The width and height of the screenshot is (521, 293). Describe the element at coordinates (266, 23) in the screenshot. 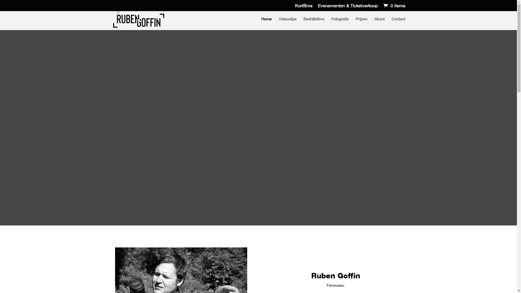

I see `Home` at that location.